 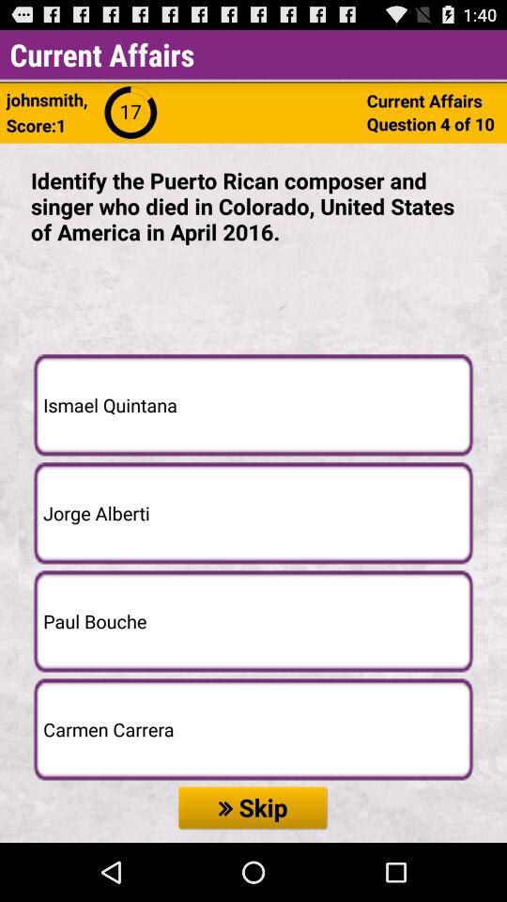 I want to click on flip to jorge alberti, so click(x=253, y=513).